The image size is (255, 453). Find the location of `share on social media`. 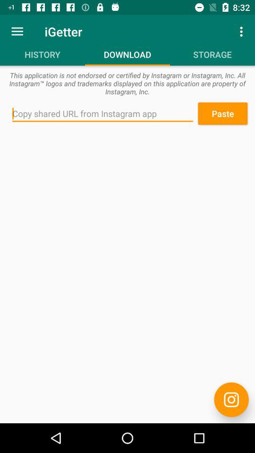

share on social media is located at coordinates (231, 399).